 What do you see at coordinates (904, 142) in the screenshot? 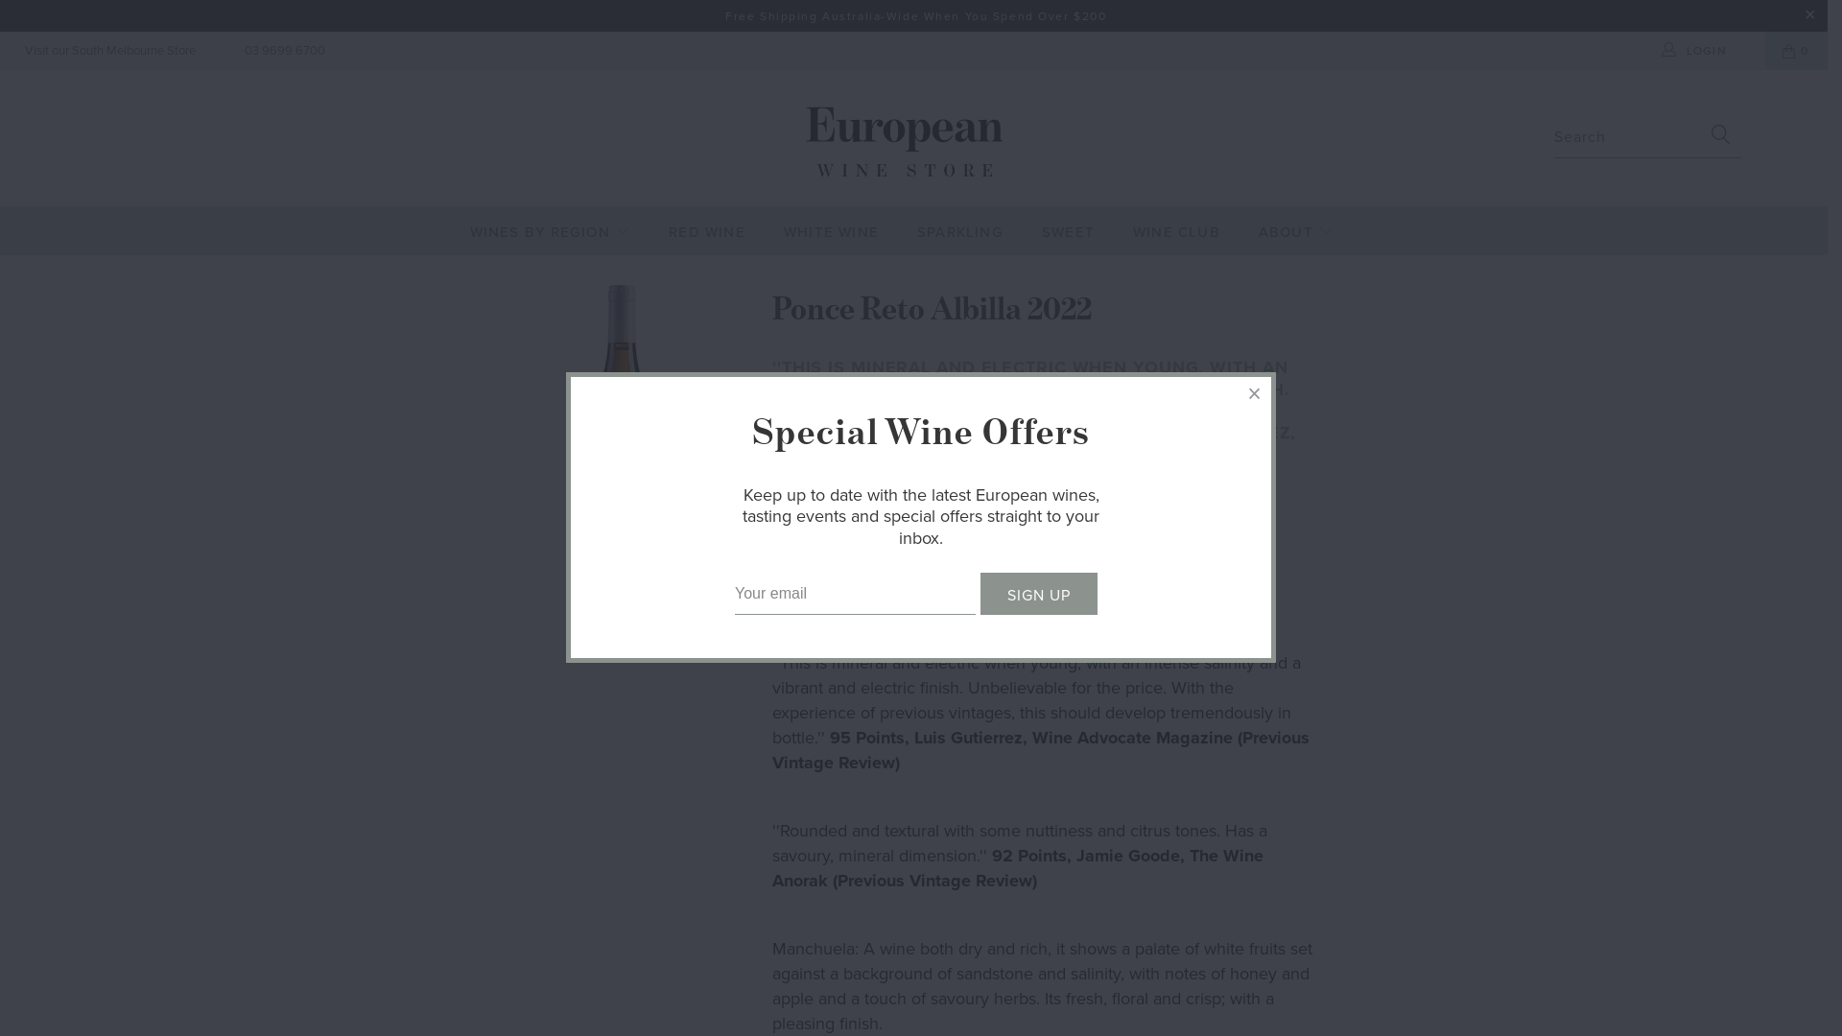
I see `European Wine Store` at bounding box center [904, 142].